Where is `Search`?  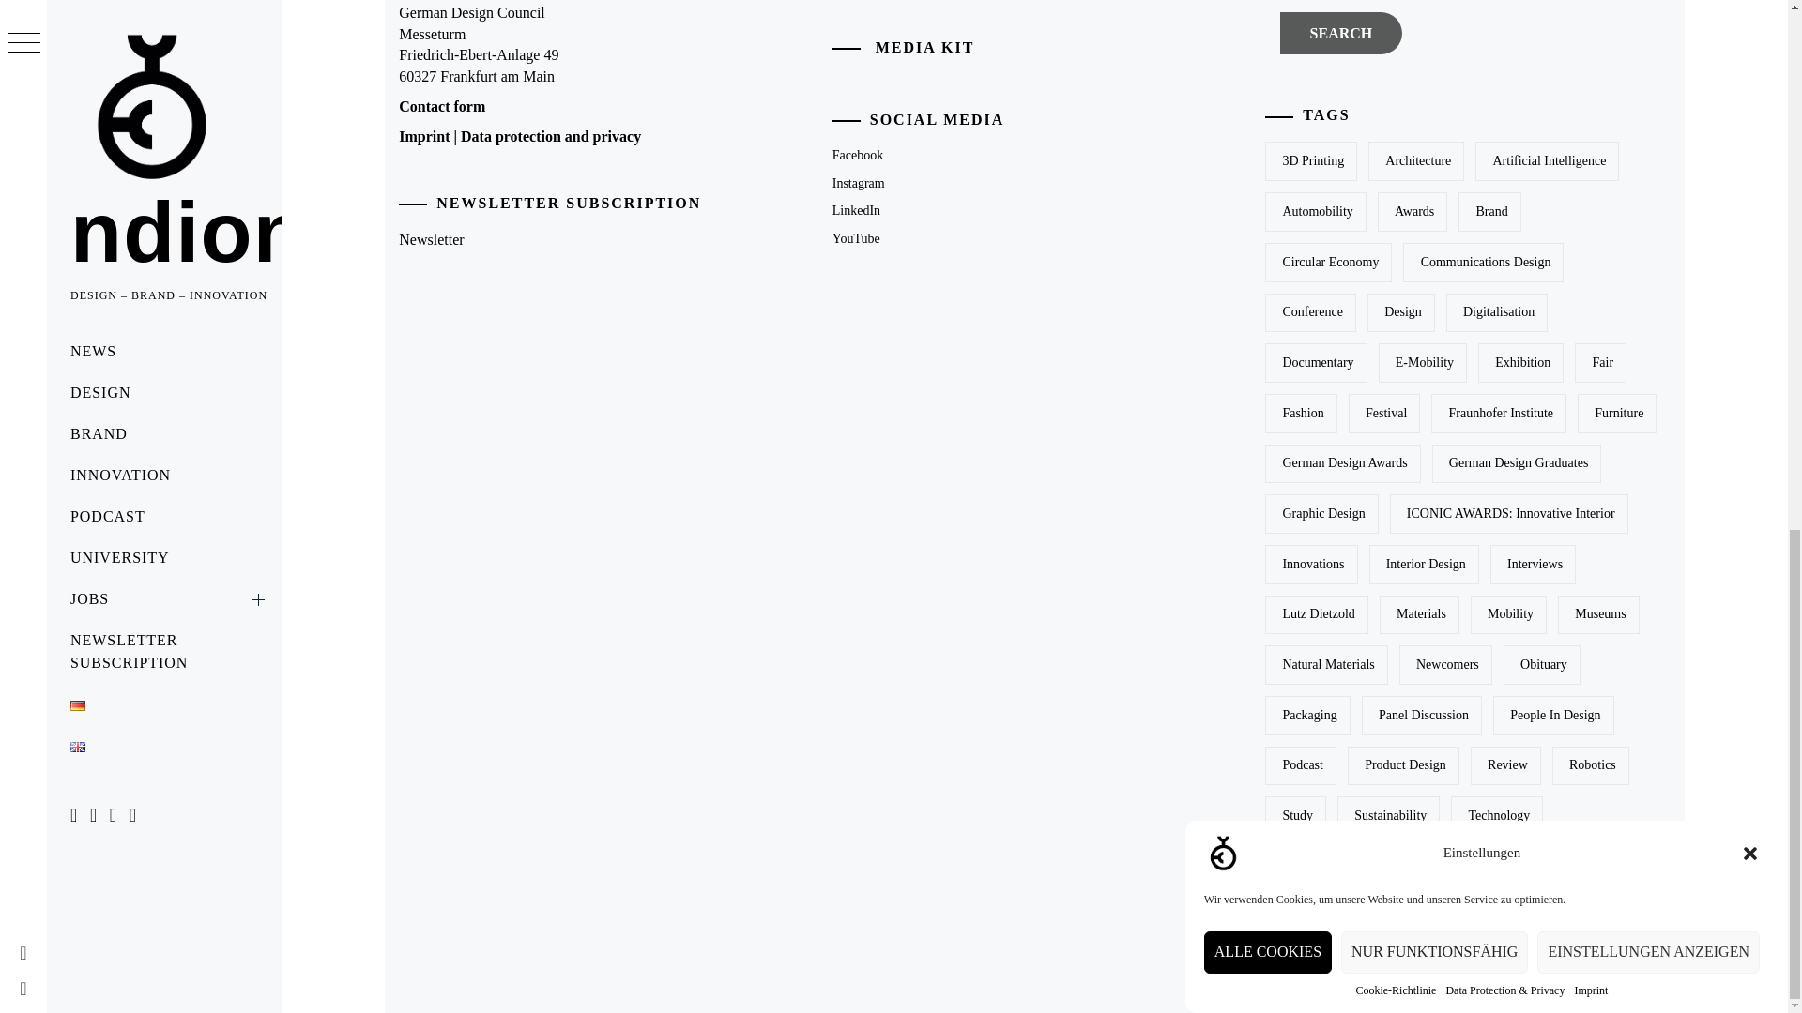
Search is located at coordinates (1340, 33).